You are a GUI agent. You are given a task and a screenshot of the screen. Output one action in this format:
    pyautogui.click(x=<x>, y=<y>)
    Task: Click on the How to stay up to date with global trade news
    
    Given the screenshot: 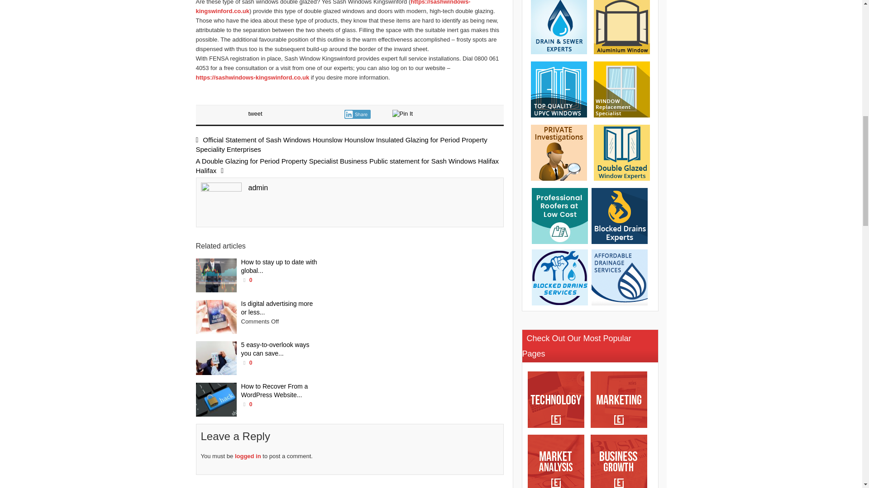 What is the action you would take?
    pyautogui.click(x=216, y=275)
    